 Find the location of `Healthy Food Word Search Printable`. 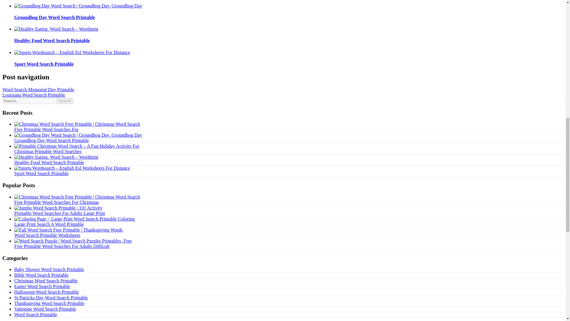

Healthy Food Word Search Printable is located at coordinates (52, 40).